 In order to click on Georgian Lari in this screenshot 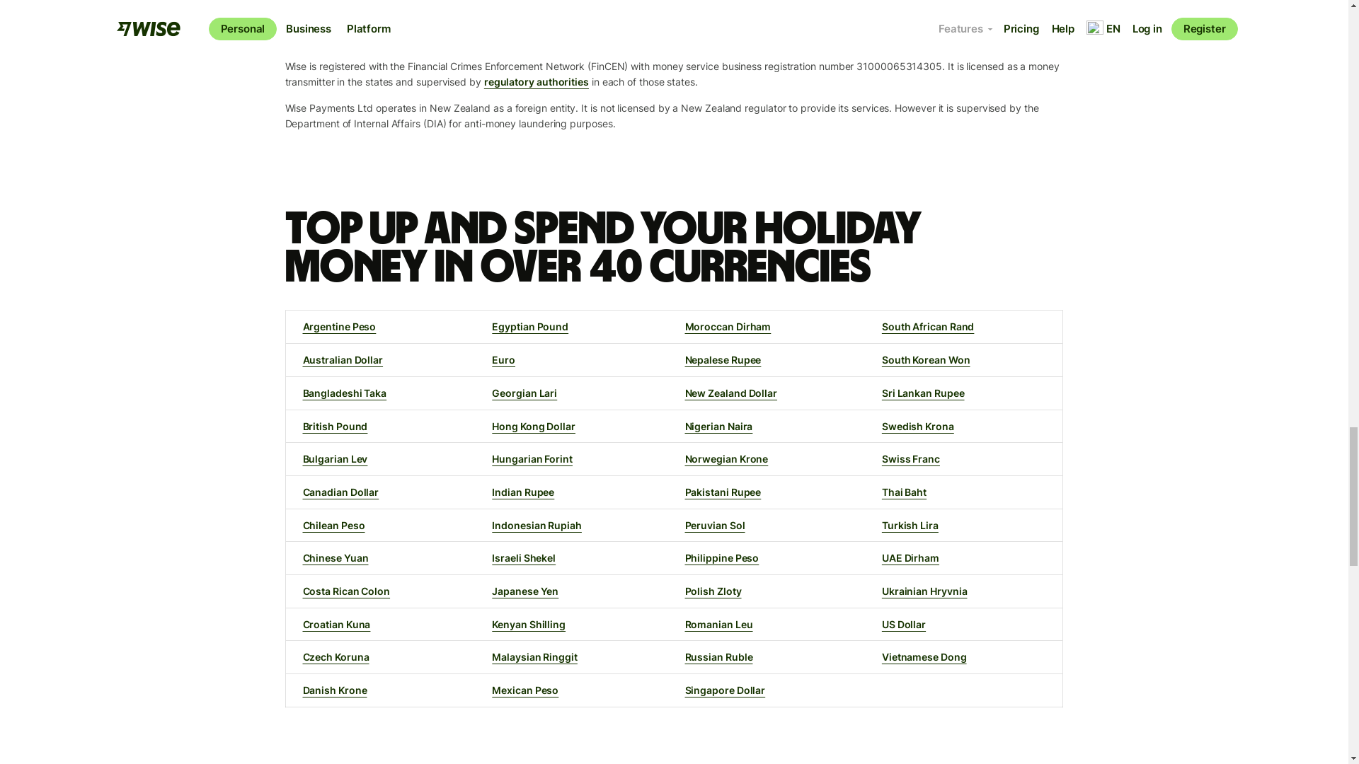, I will do `click(524, 392)`.